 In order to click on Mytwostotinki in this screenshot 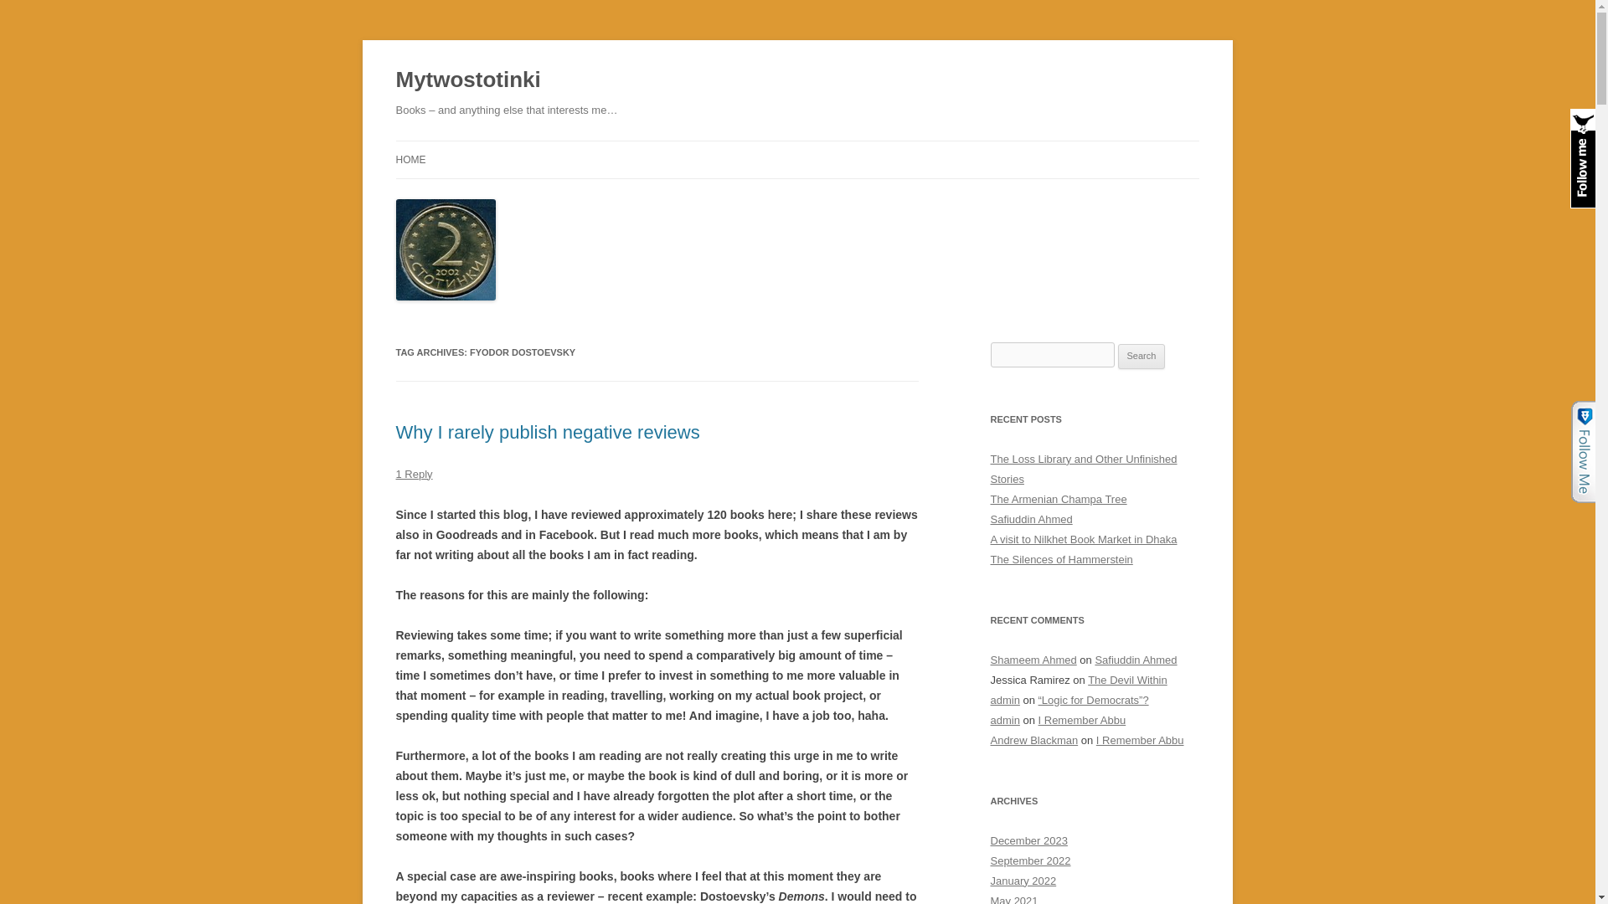, I will do `click(467, 80)`.